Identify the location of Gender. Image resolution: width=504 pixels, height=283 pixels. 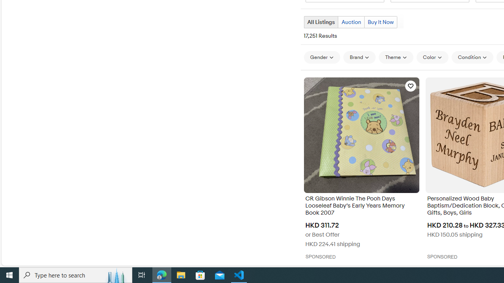
(322, 57).